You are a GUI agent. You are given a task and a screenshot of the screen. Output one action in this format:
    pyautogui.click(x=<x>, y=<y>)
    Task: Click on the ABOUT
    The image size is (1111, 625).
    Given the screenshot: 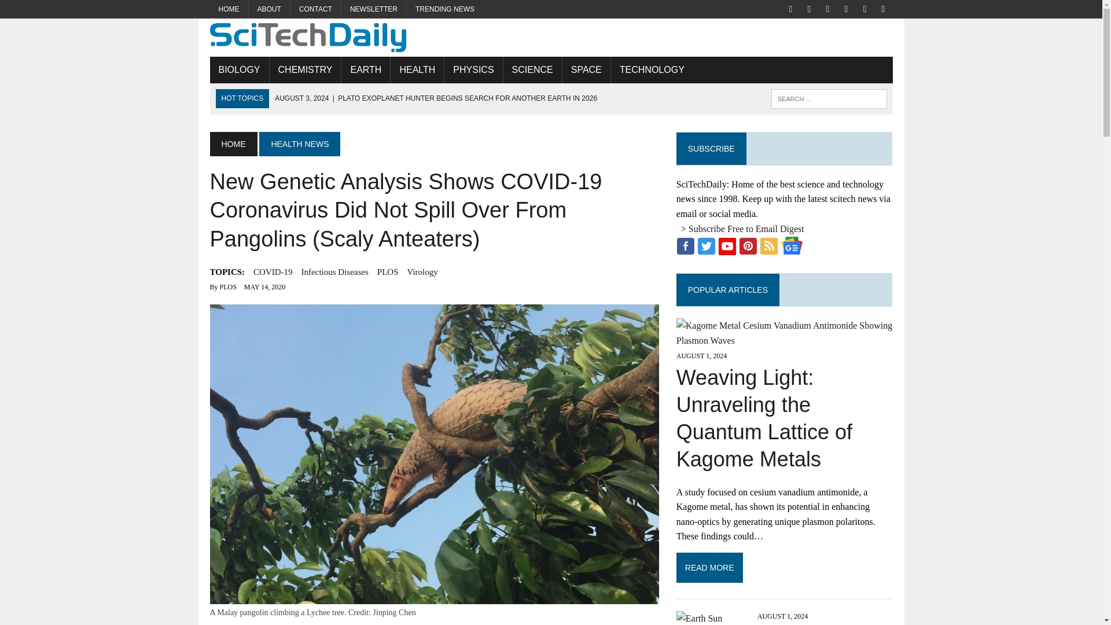 What is the action you would take?
    pyautogui.click(x=270, y=9)
    